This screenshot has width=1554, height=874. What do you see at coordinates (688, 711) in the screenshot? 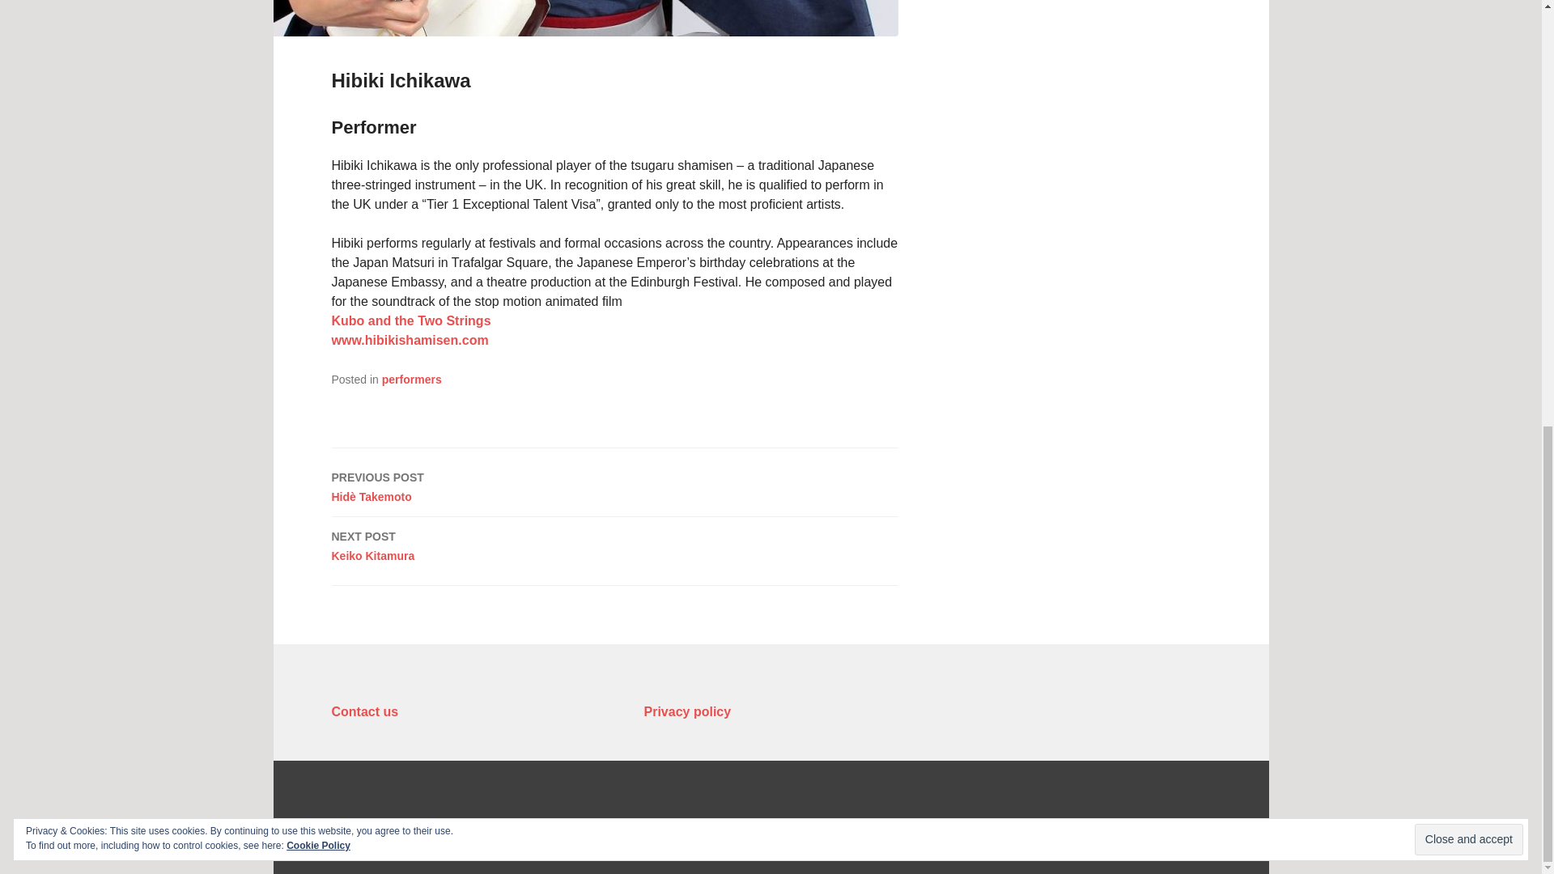
I see `Close and accept` at bounding box center [688, 711].